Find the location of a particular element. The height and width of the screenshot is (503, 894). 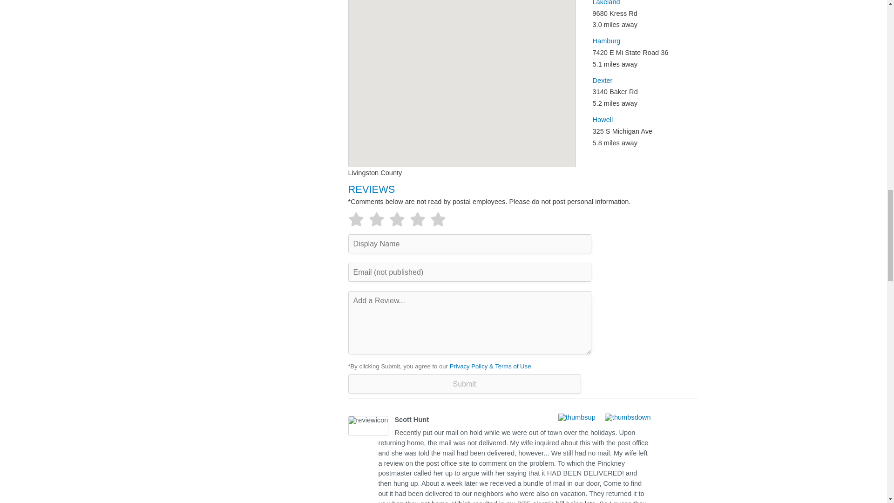

Dexter is located at coordinates (602, 81).